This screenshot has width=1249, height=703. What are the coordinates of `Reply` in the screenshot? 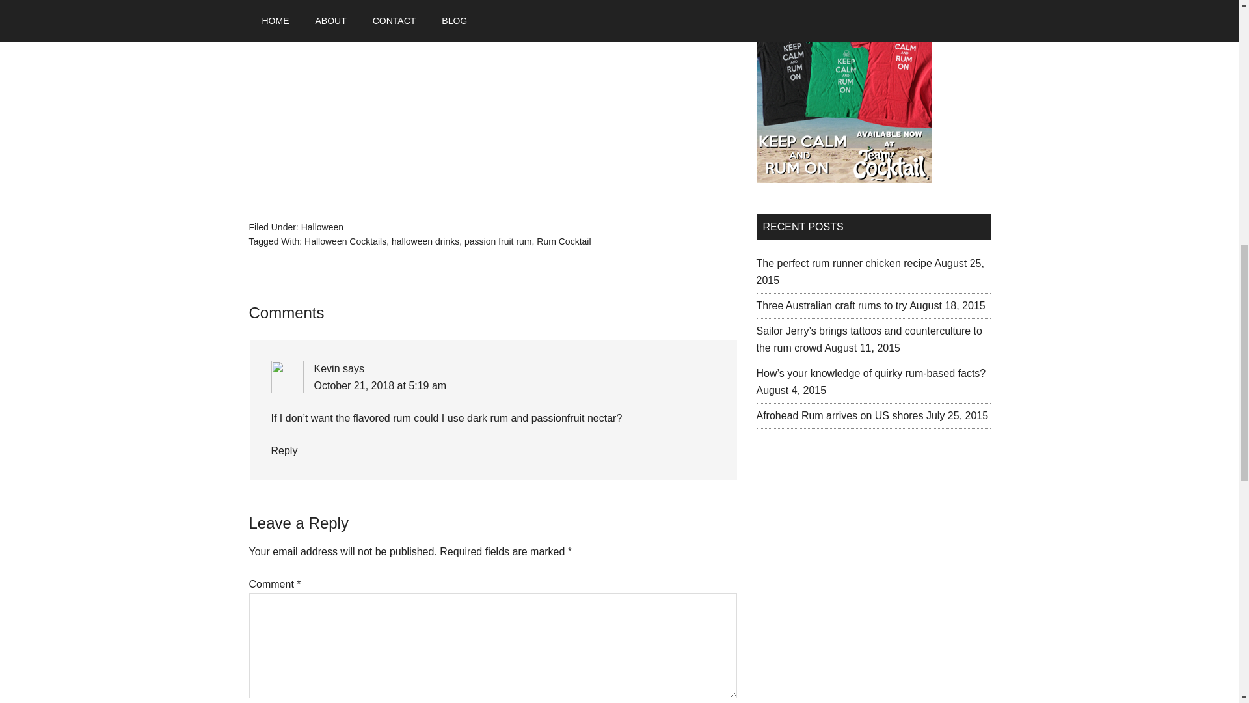 It's located at (284, 450).